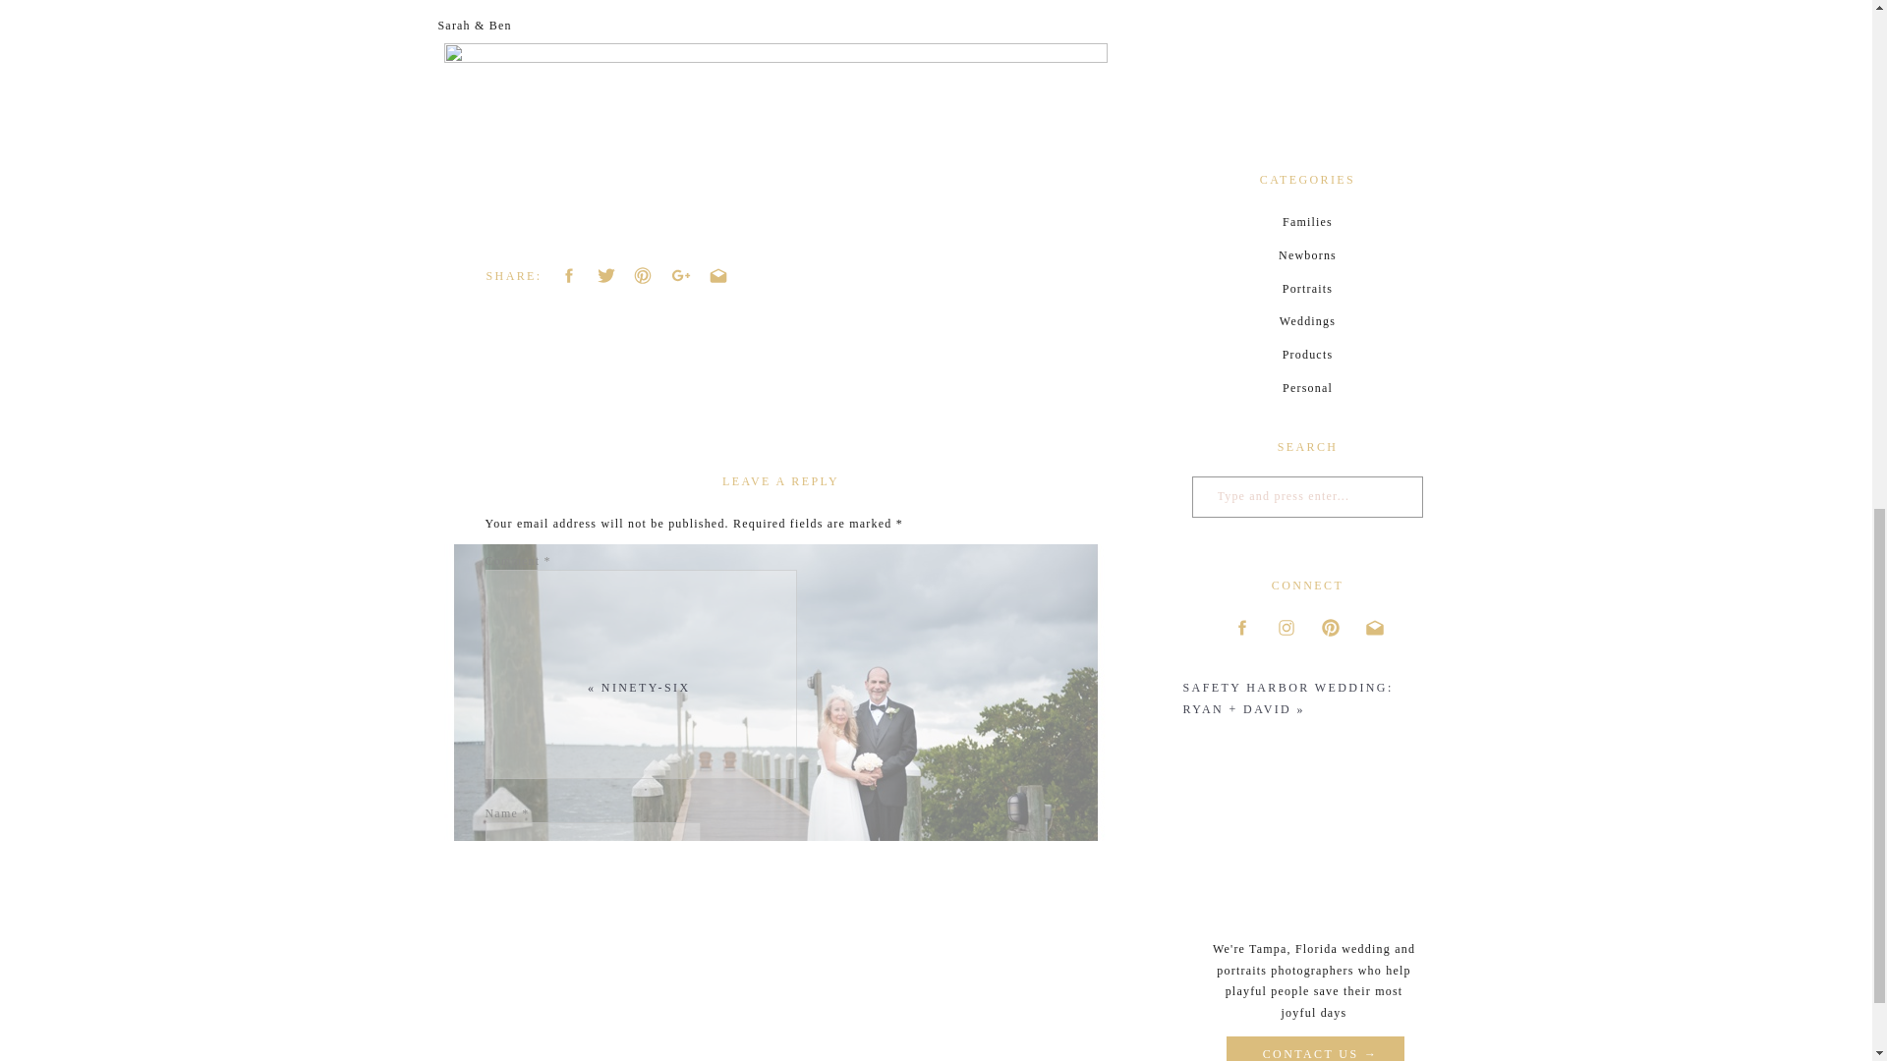  I want to click on Personal, so click(1306, 389).